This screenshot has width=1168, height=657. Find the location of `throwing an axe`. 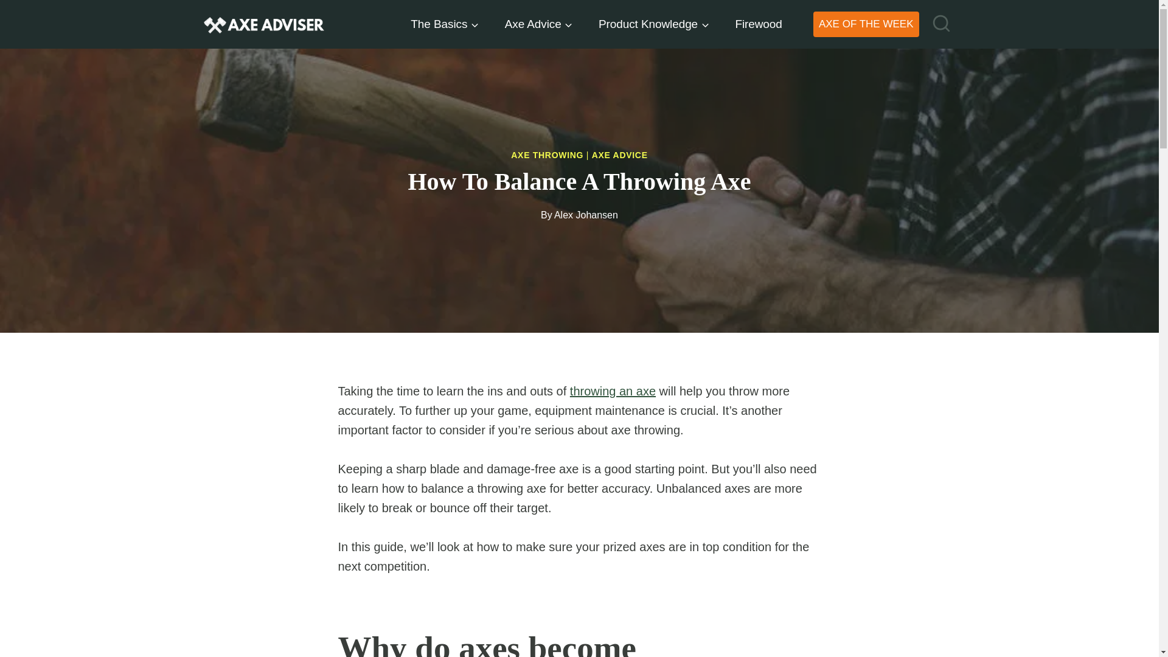

throwing an axe is located at coordinates (612, 391).